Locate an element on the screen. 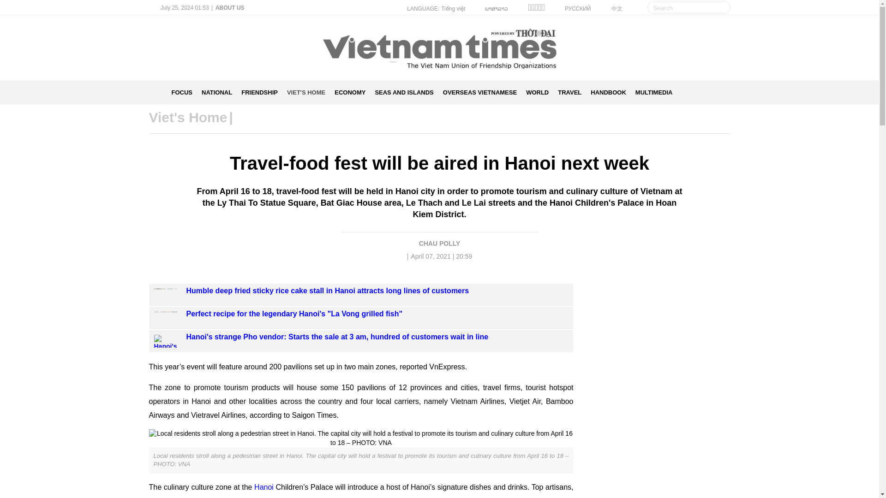 The height and width of the screenshot is (498, 886). WORLD is located at coordinates (537, 92).